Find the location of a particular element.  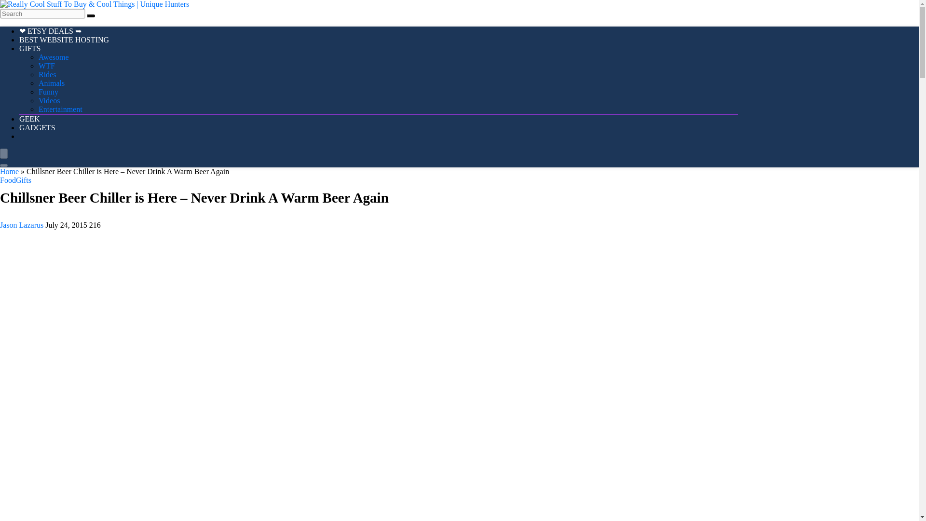

Rides is located at coordinates (47, 74).